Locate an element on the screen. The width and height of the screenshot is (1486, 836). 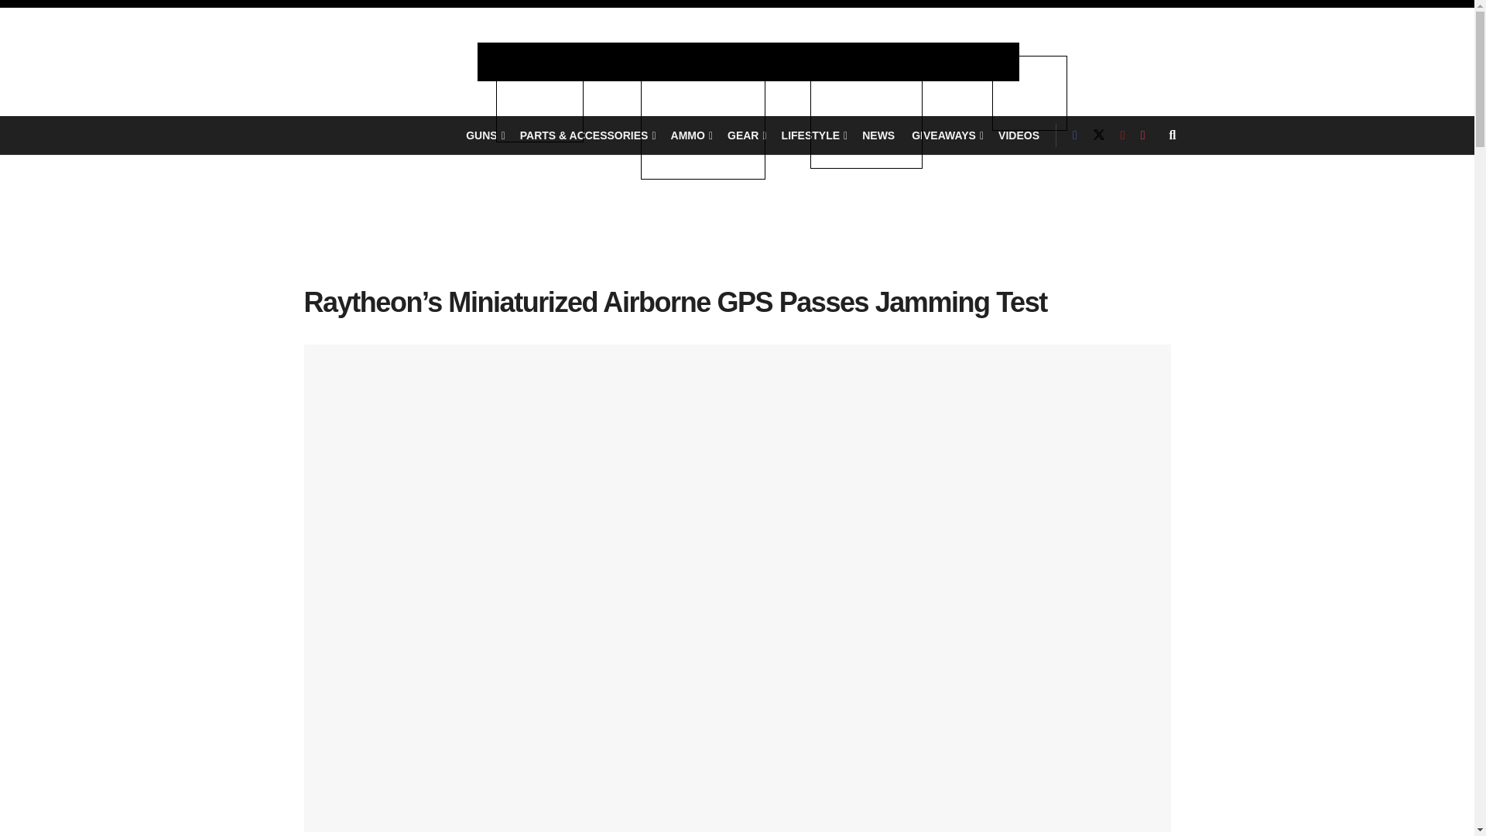
AMMO is located at coordinates (690, 135).